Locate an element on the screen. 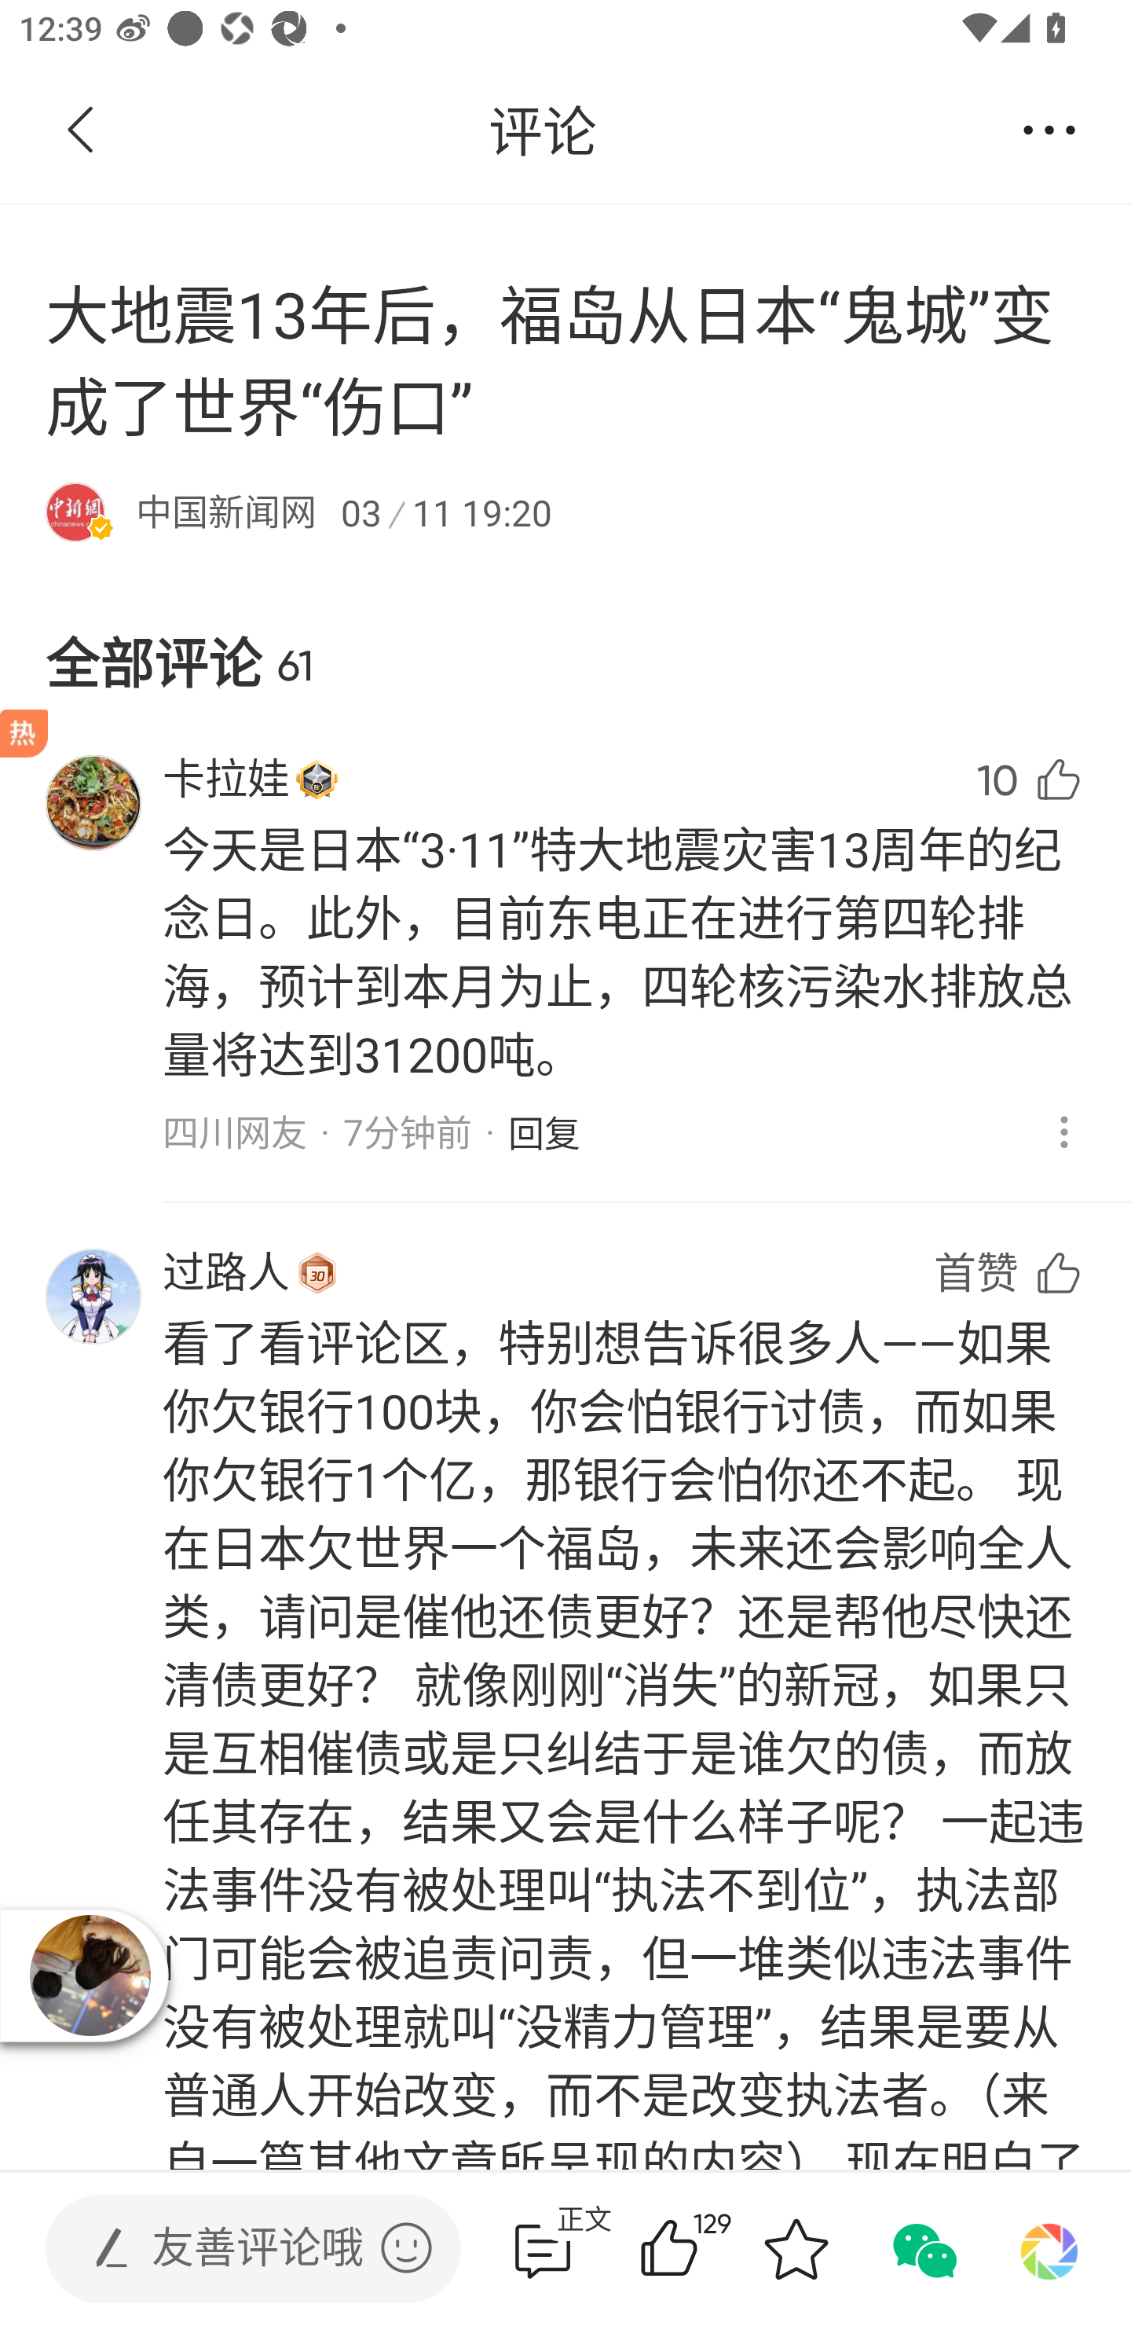 The image size is (1131, 2326). 中国新闻网 is located at coordinates (226, 511).